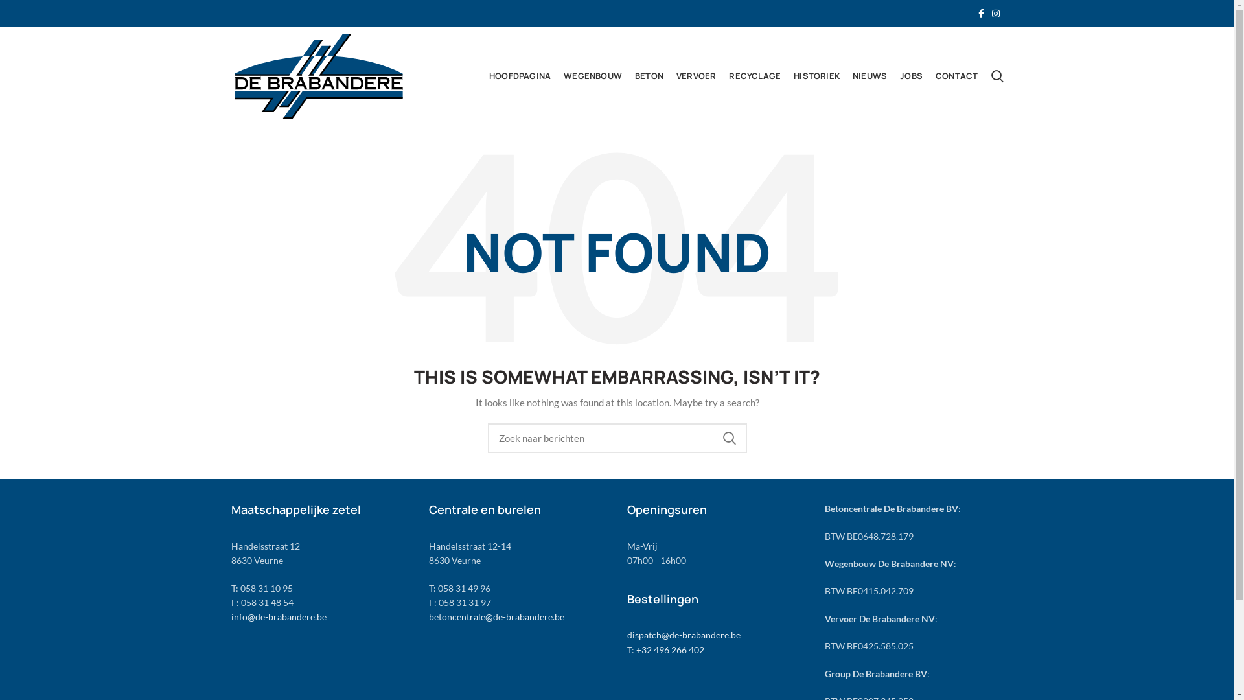  Describe the element at coordinates (649, 76) in the screenshot. I see `BETON` at that location.